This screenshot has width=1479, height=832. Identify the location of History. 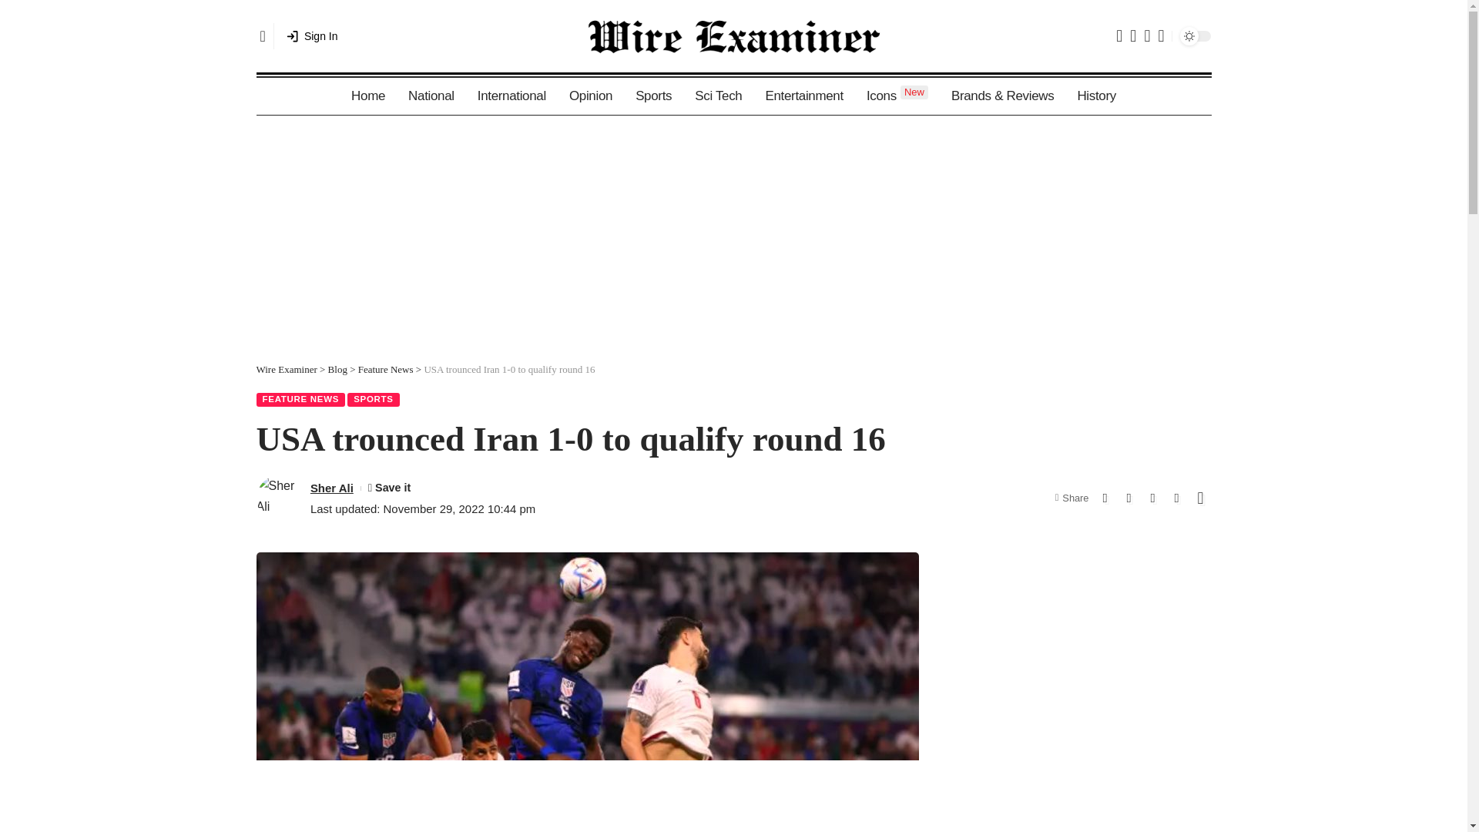
(803, 96).